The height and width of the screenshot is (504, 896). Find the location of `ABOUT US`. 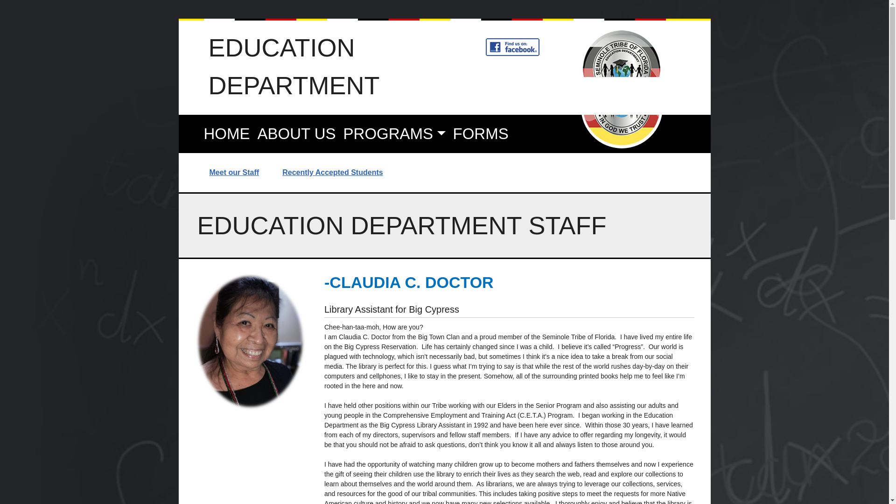

ABOUT US is located at coordinates (296, 133).